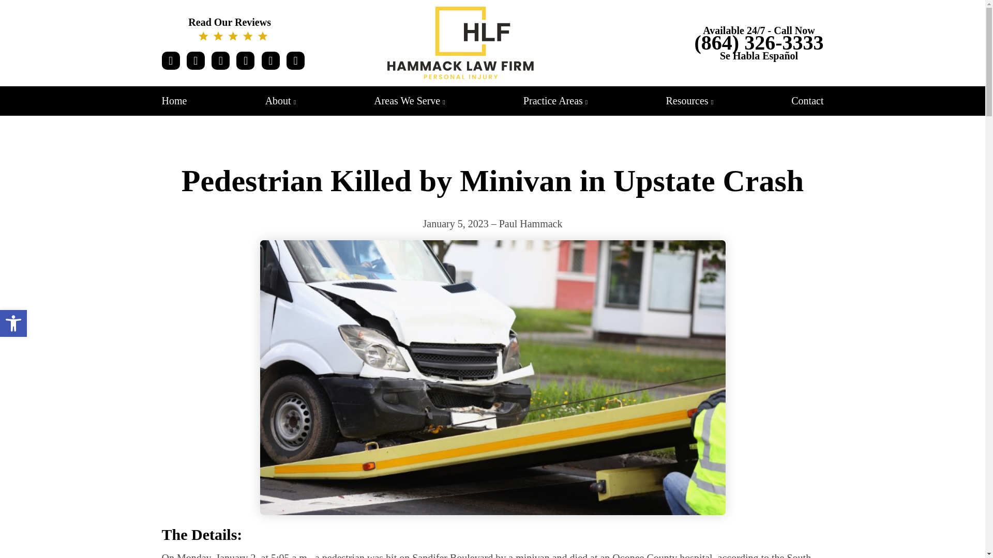 This screenshot has width=993, height=558. Describe the element at coordinates (13, 323) in the screenshot. I see `Accessibility Tools` at that location.